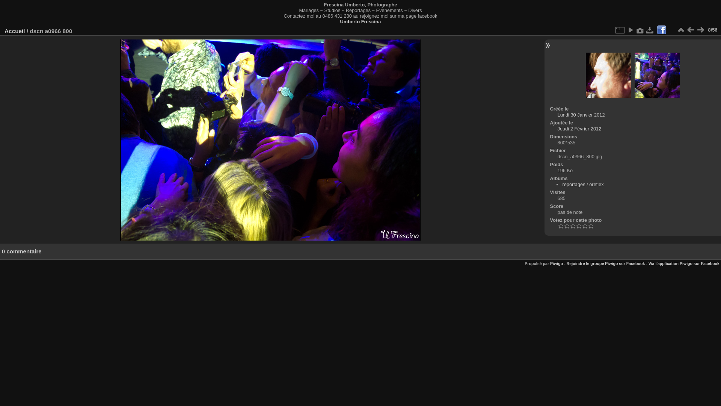 The width and height of the screenshot is (721, 406). Describe the element at coordinates (579, 226) in the screenshot. I see `3` at that location.